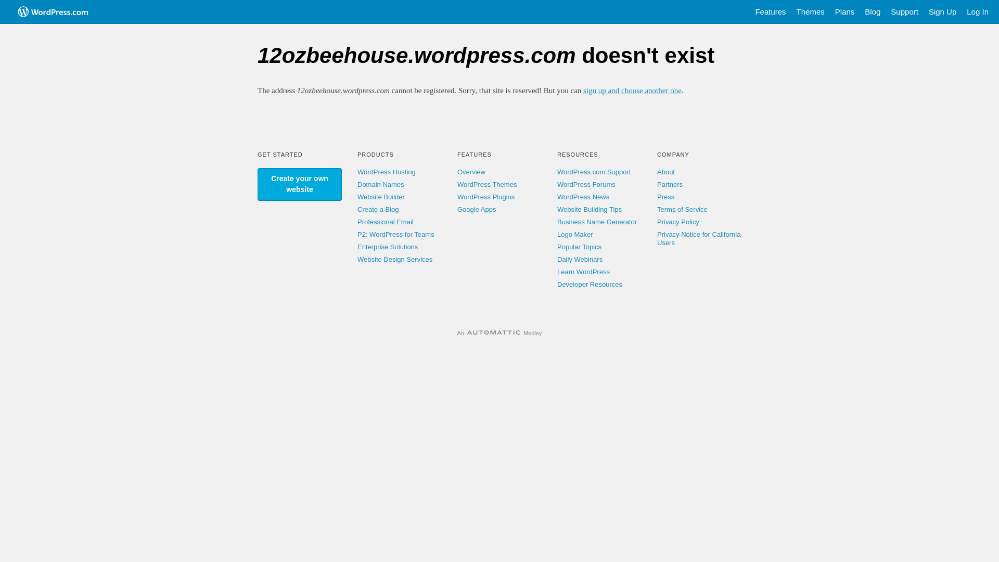  I want to click on WordPress Hosting, so click(387, 172).